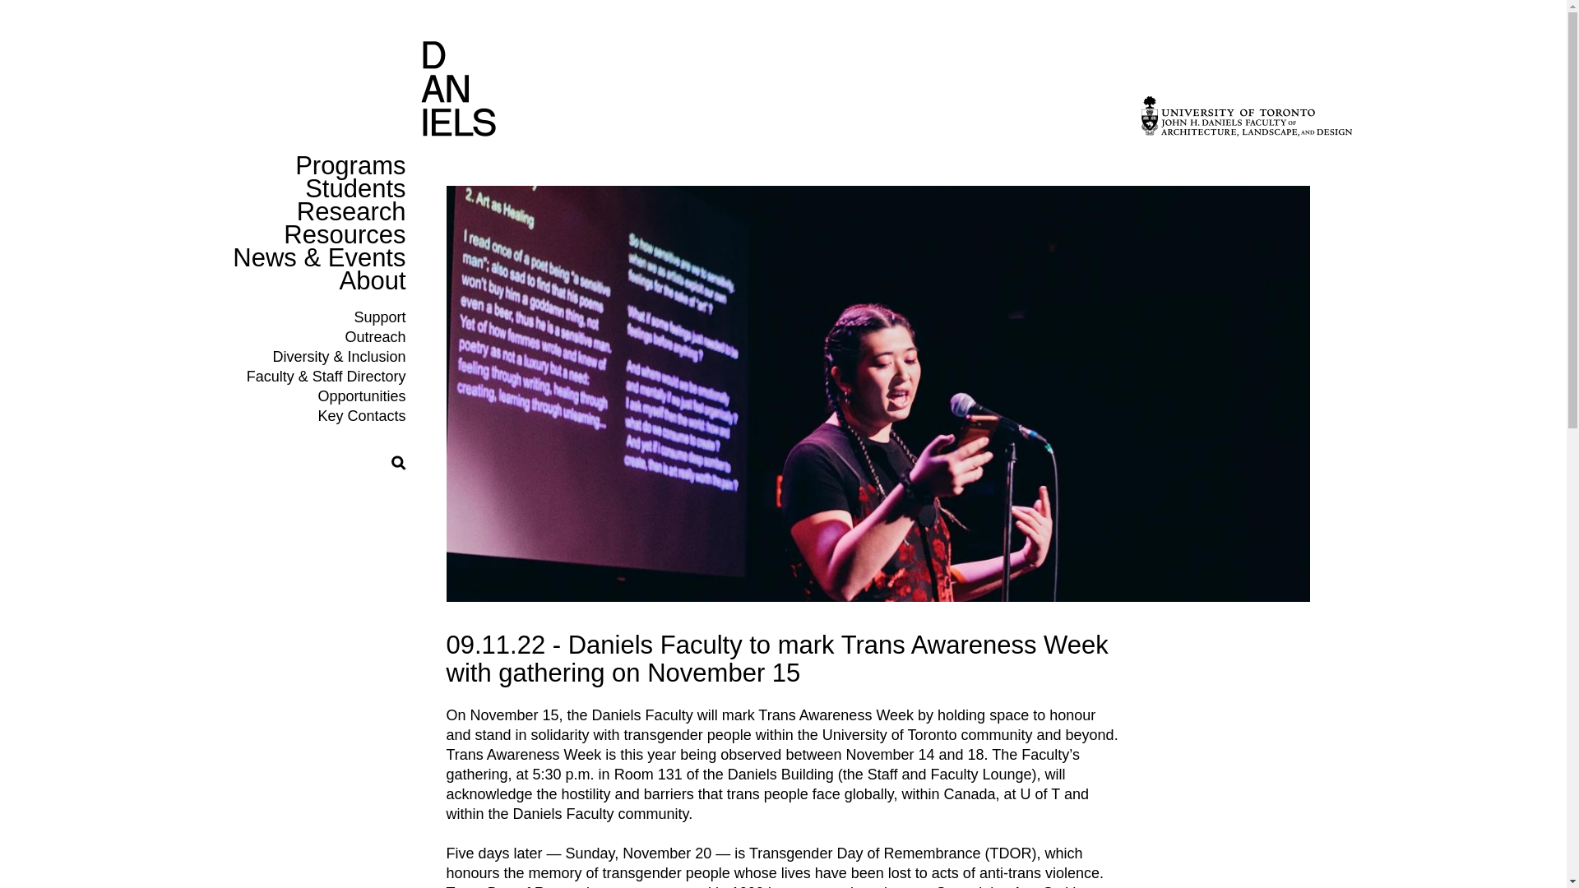 The height and width of the screenshot is (888, 1579). Describe the element at coordinates (345, 234) in the screenshot. I see `Resources` at that location.